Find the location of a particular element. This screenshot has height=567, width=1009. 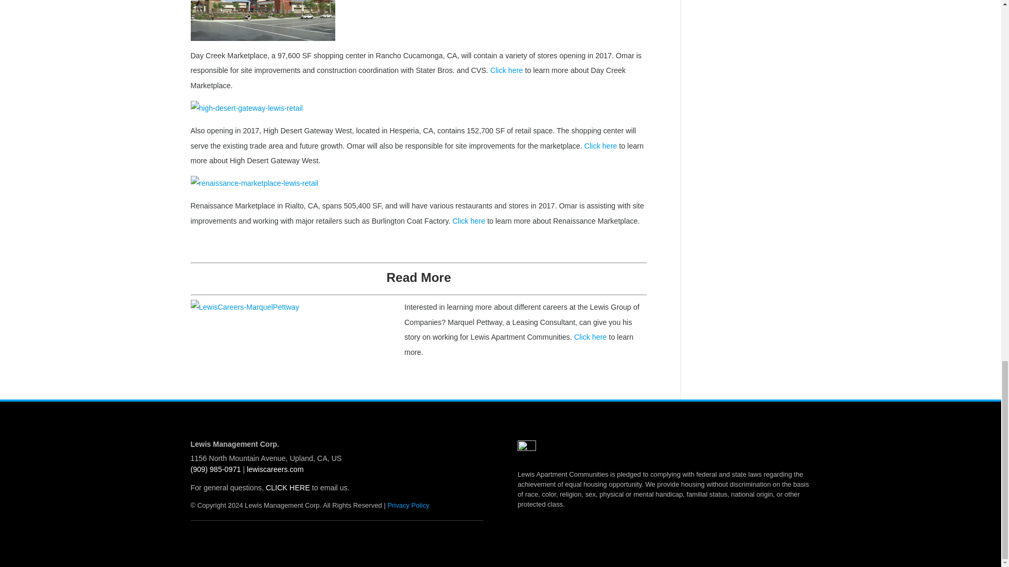

Click here is located at coordinates (590, 337).